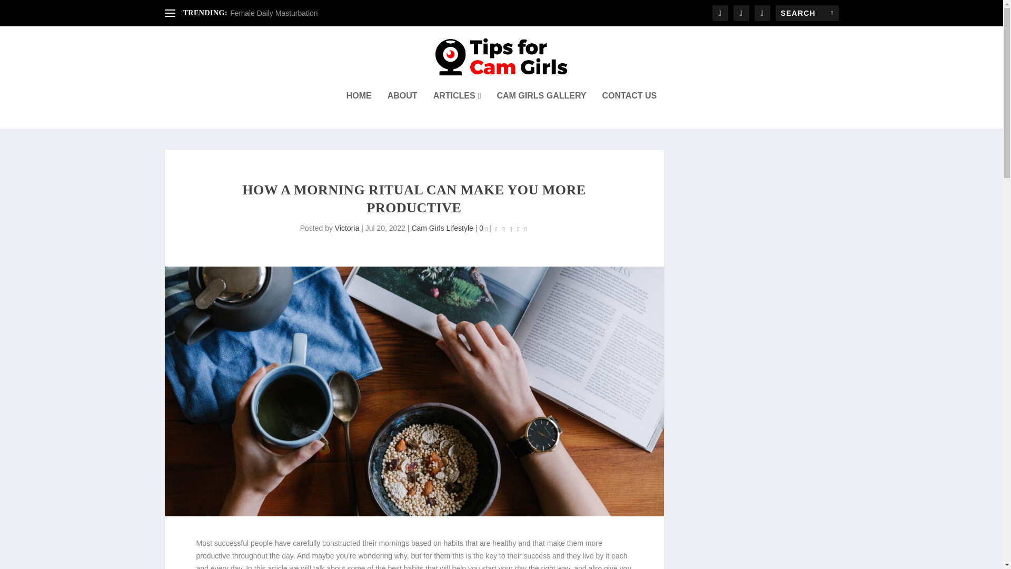  Describe the element at coordinates (346, 228) in the screenshot. I see `Posts by Victoria` at that location.